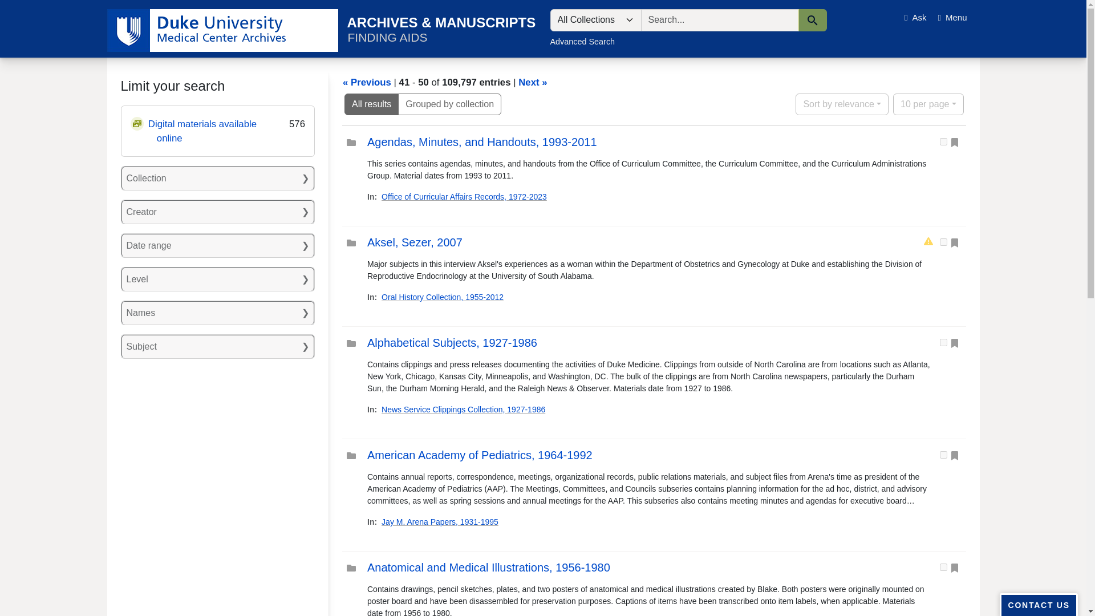 The image size is (1095, 616). I want to click on on, so click(943, 454).